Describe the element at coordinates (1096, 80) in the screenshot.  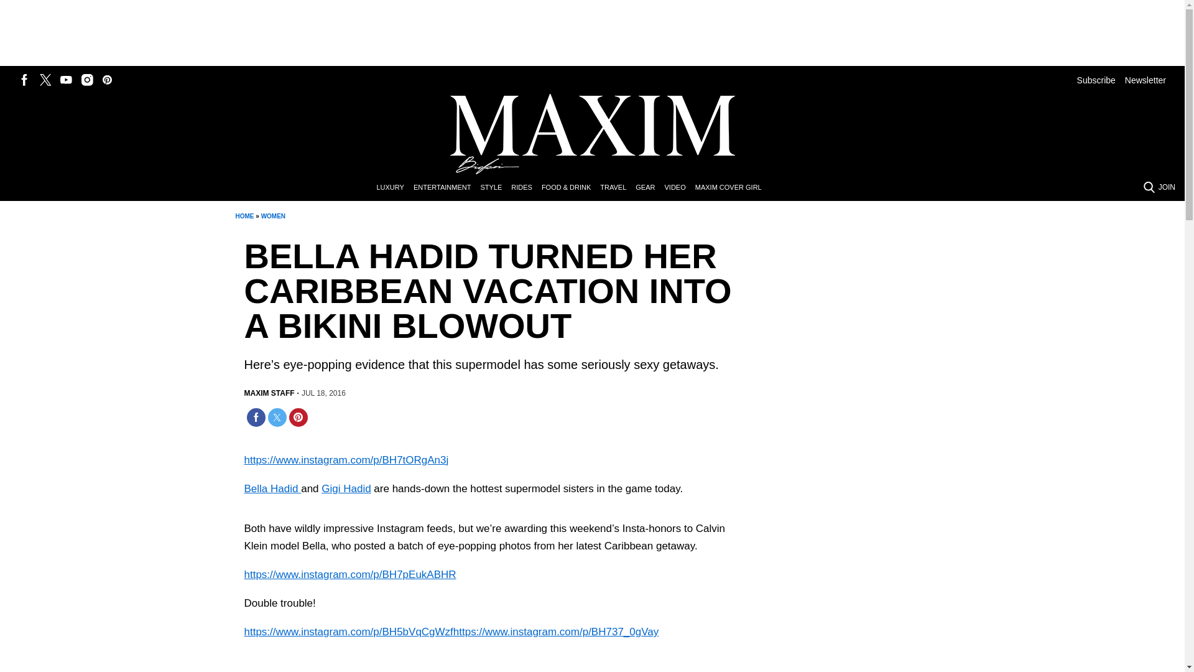
I see `Subscribe` at that location.